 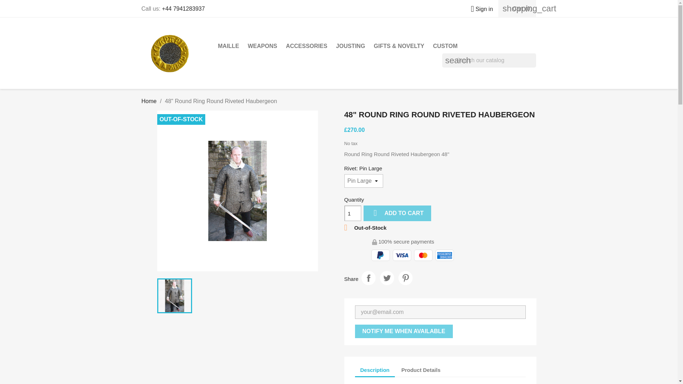 What do you see at coordinates (149, 101) in the screenshot?
I see `Home` at bounding box center [149, 101].